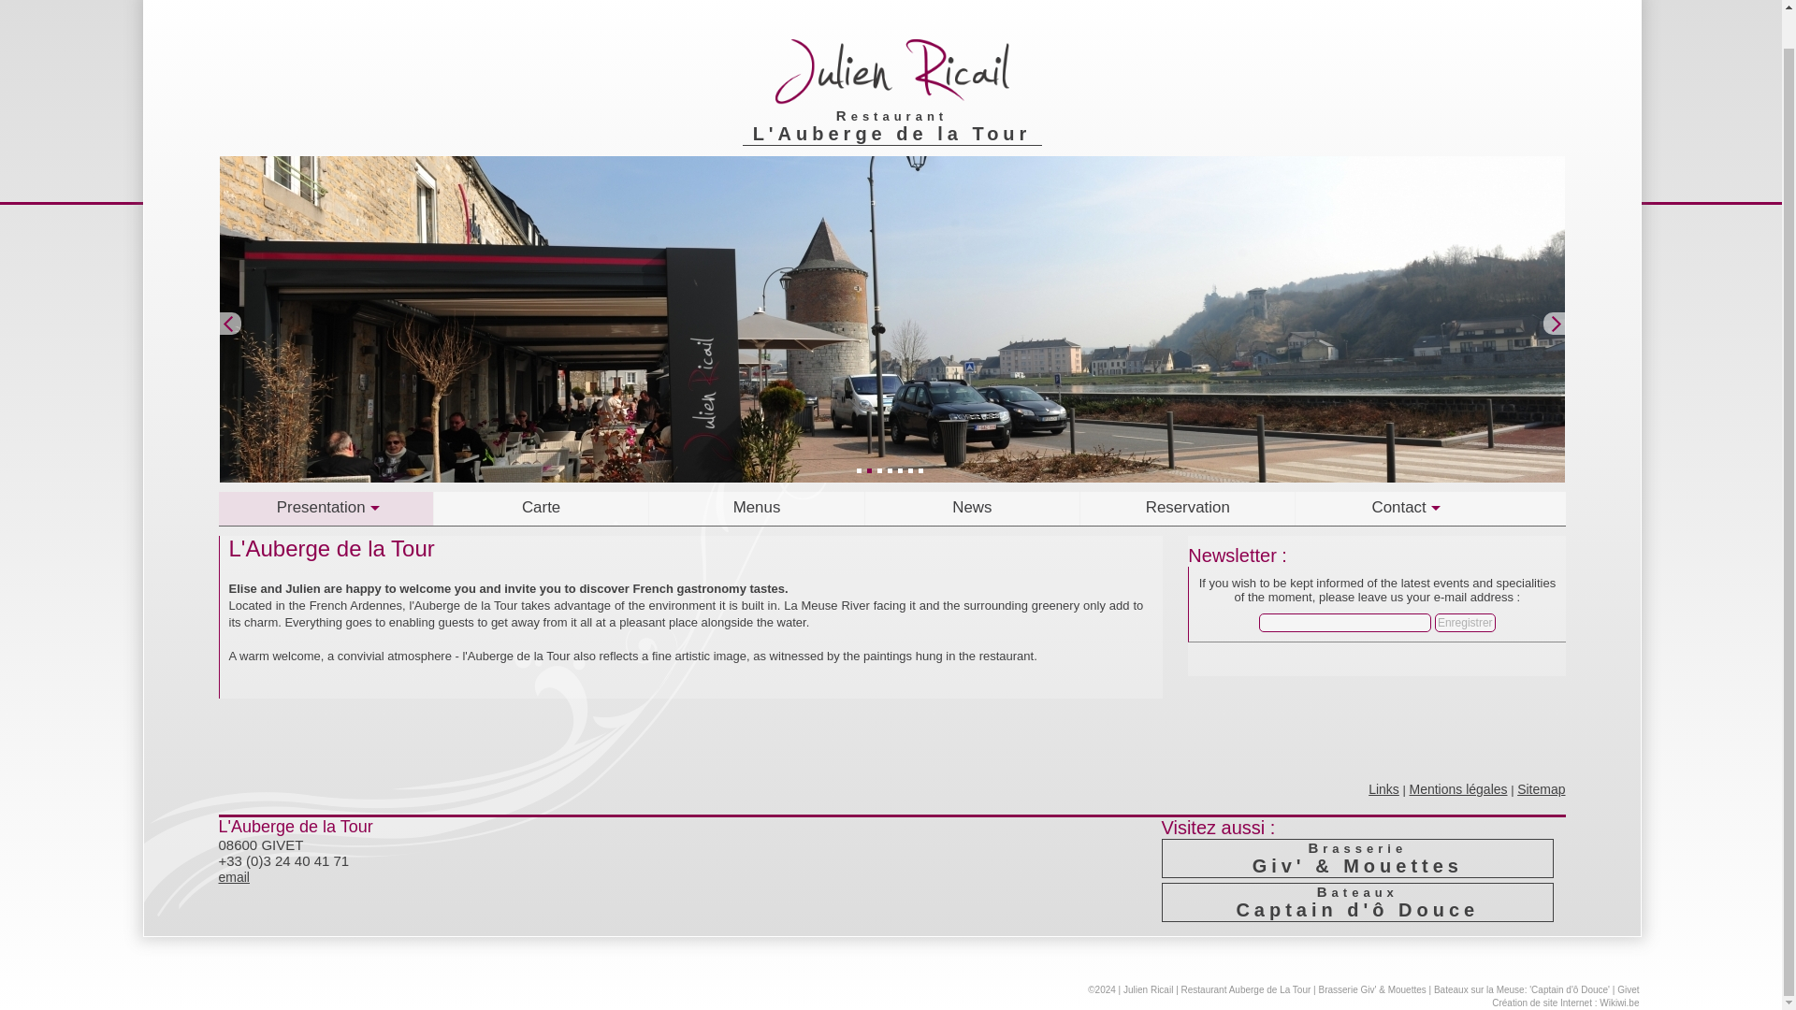  I want to click on Julien Ricail, so click(1148, 989).